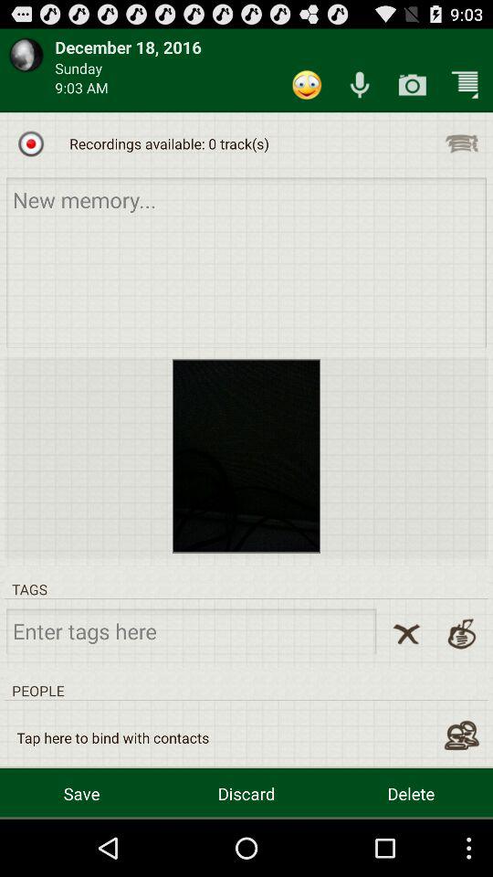  Describe the element at coordinates (413, 84) in the screenshot. I see `take a photo` at that location.